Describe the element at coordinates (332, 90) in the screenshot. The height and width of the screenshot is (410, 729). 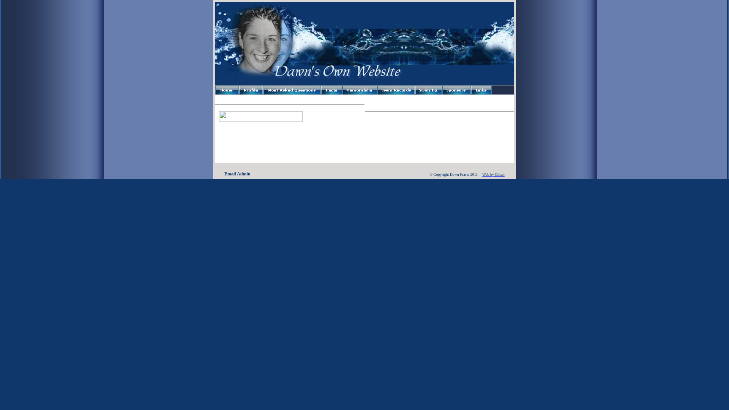
I see `Facts about Dawn` at that location.